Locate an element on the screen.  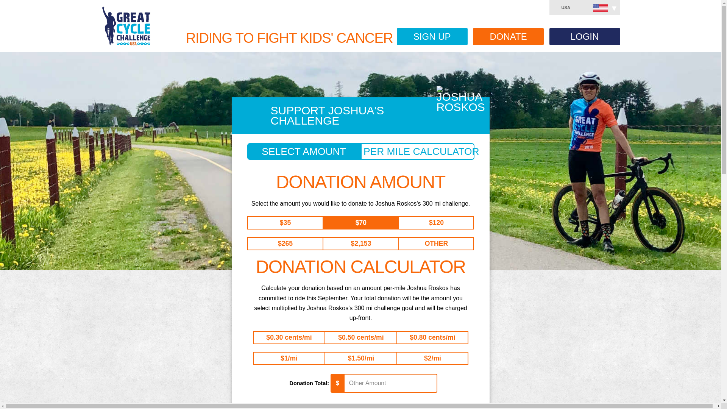
0 is located at coordinates (427, 243).